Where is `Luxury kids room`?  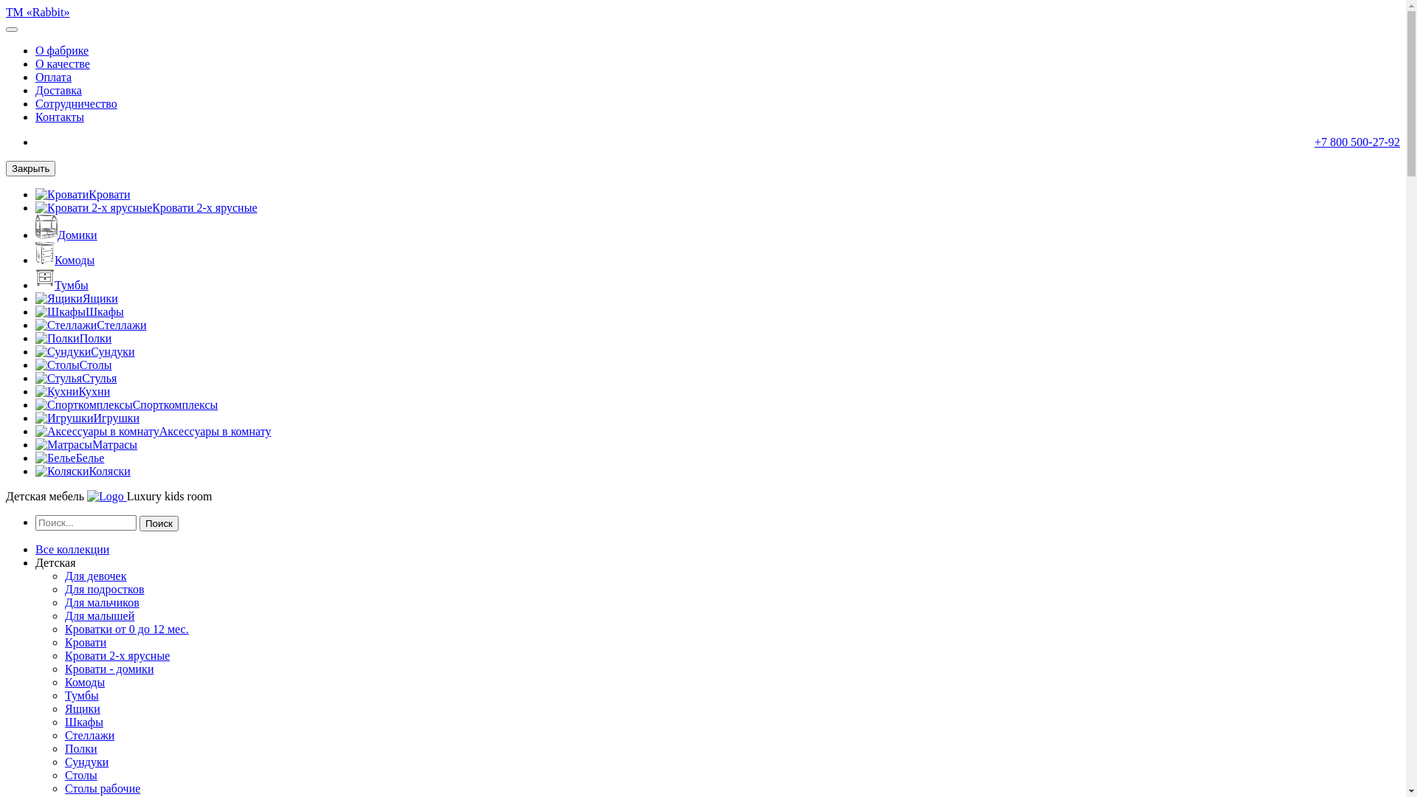
Luxury kids room is located at coordinates (170, 496).